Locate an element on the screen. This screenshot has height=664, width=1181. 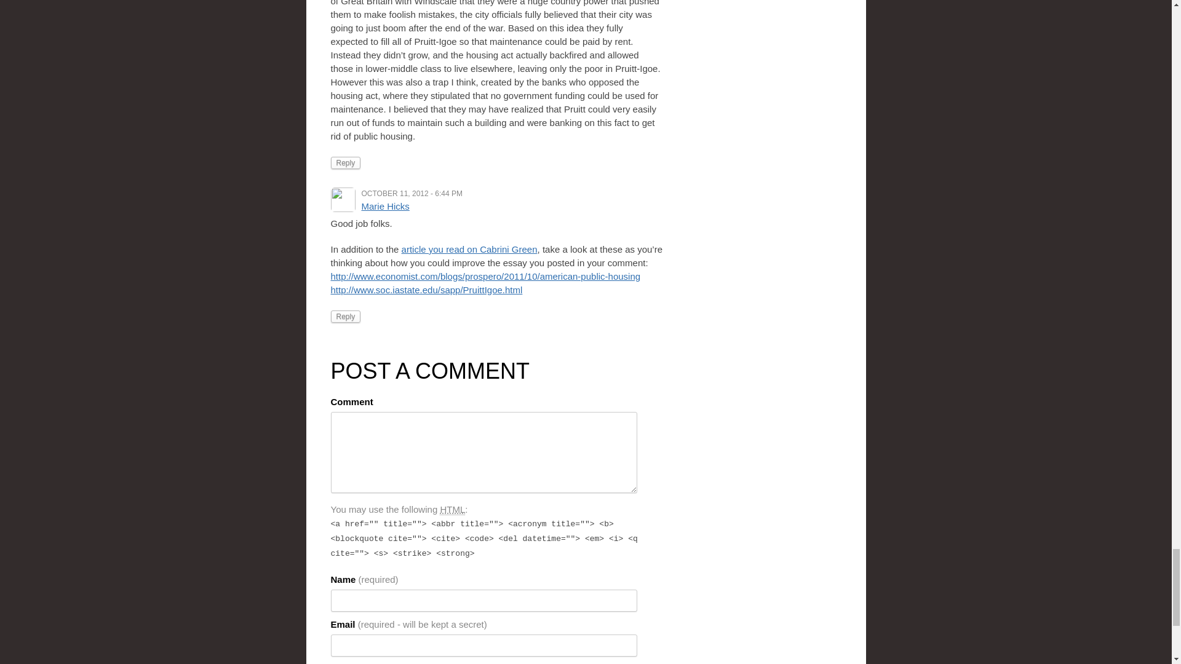
Reply is located at coordinates (346, 316).